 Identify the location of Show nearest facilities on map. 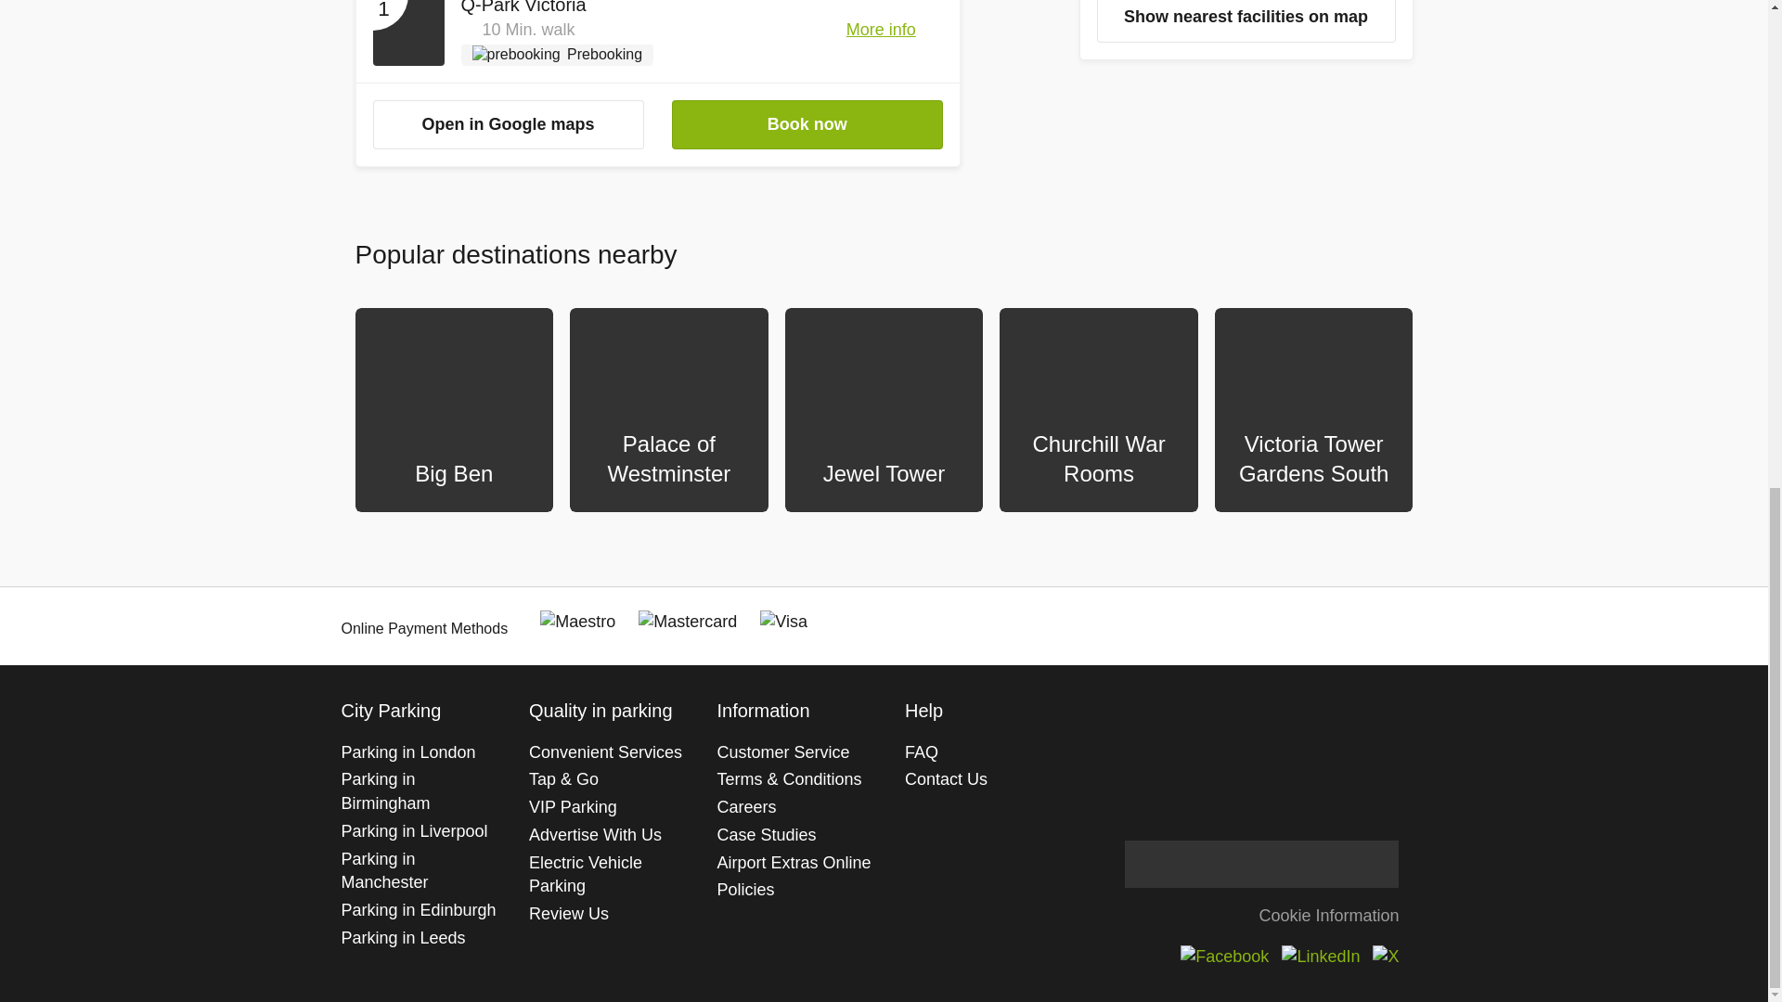
(1246, 21).